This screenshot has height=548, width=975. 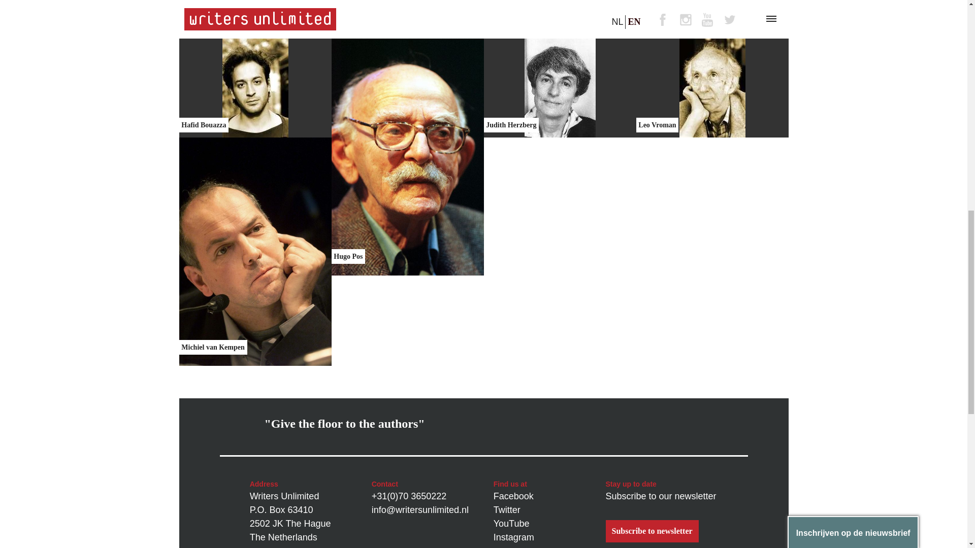 What do you see at coordinates (560, 87) in the screenshot?
I see `Judith Herzberg` at bounding box center [560, 87].